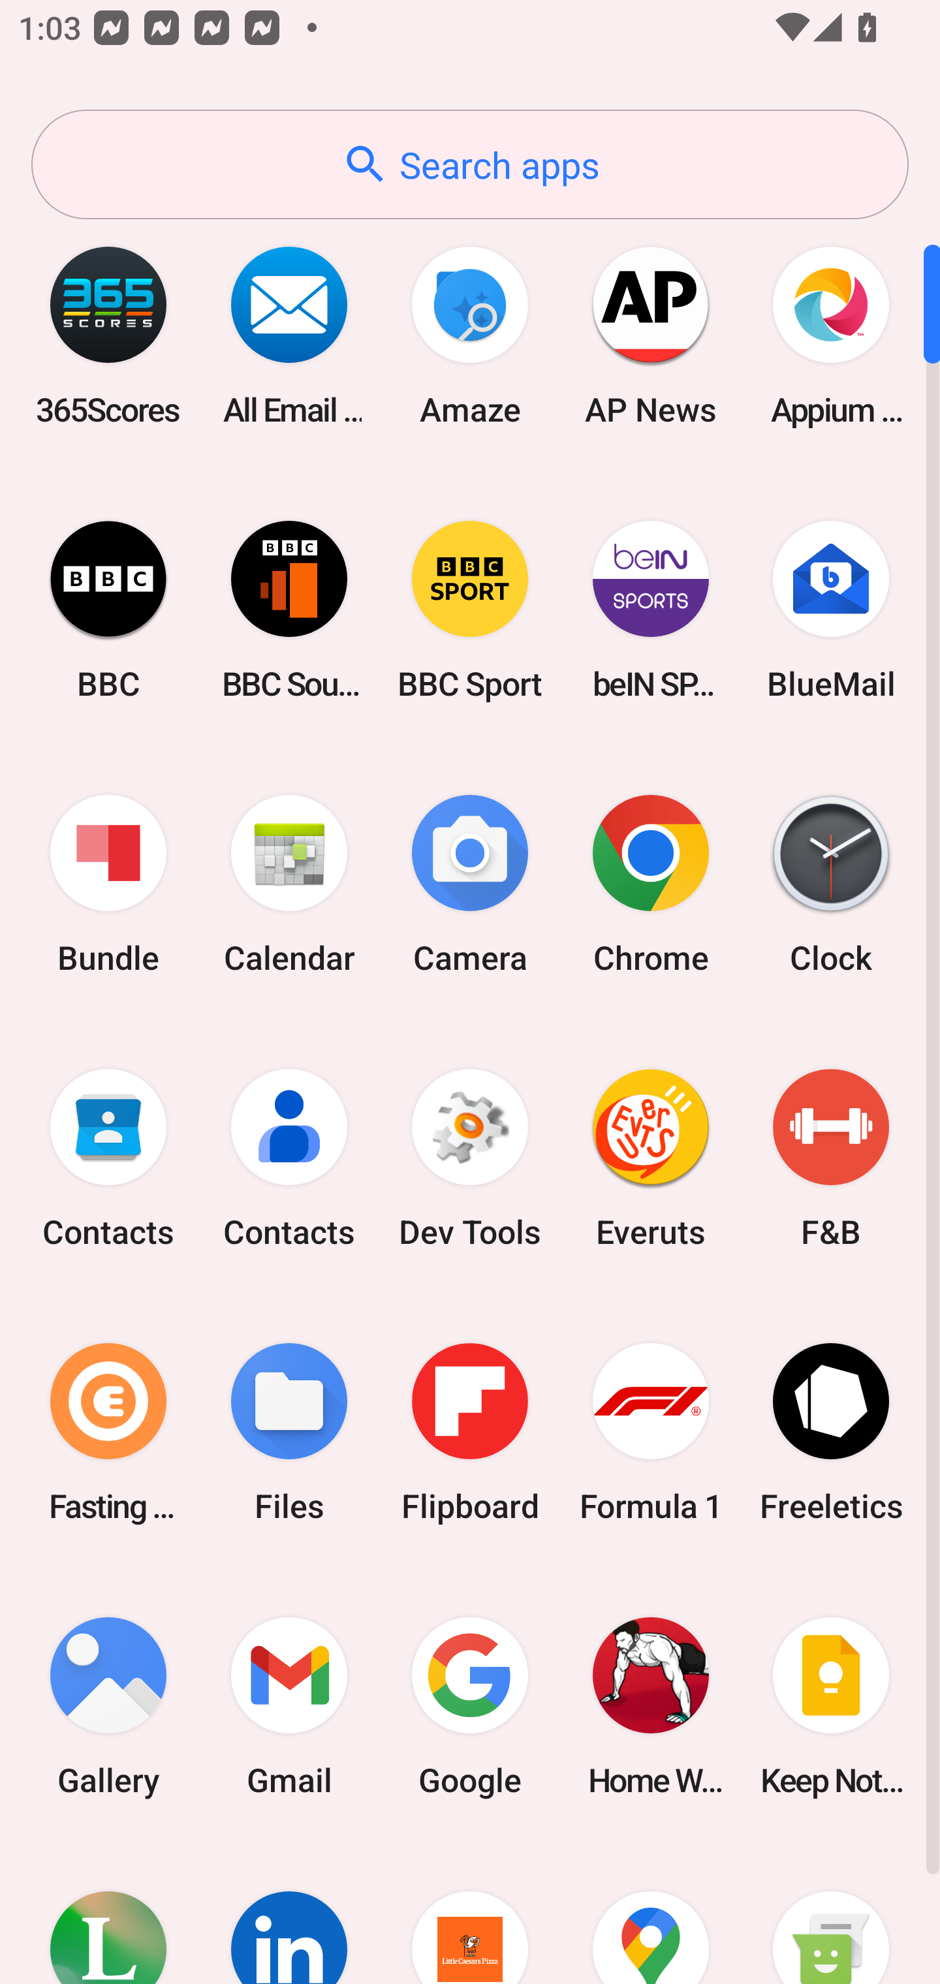  Describe the element at coordinates (289, 1706) in the screenshot. I see `Gmail` at that location.